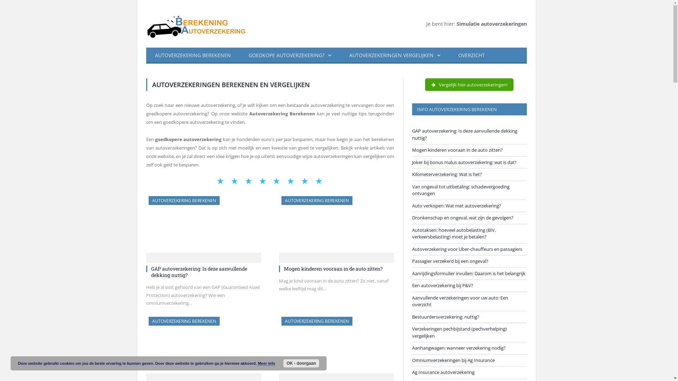 Image resolution: width=678 pixels, height=381 pixels. I want to click on Een autoverzekering bij P&V?, so click(442, 285).